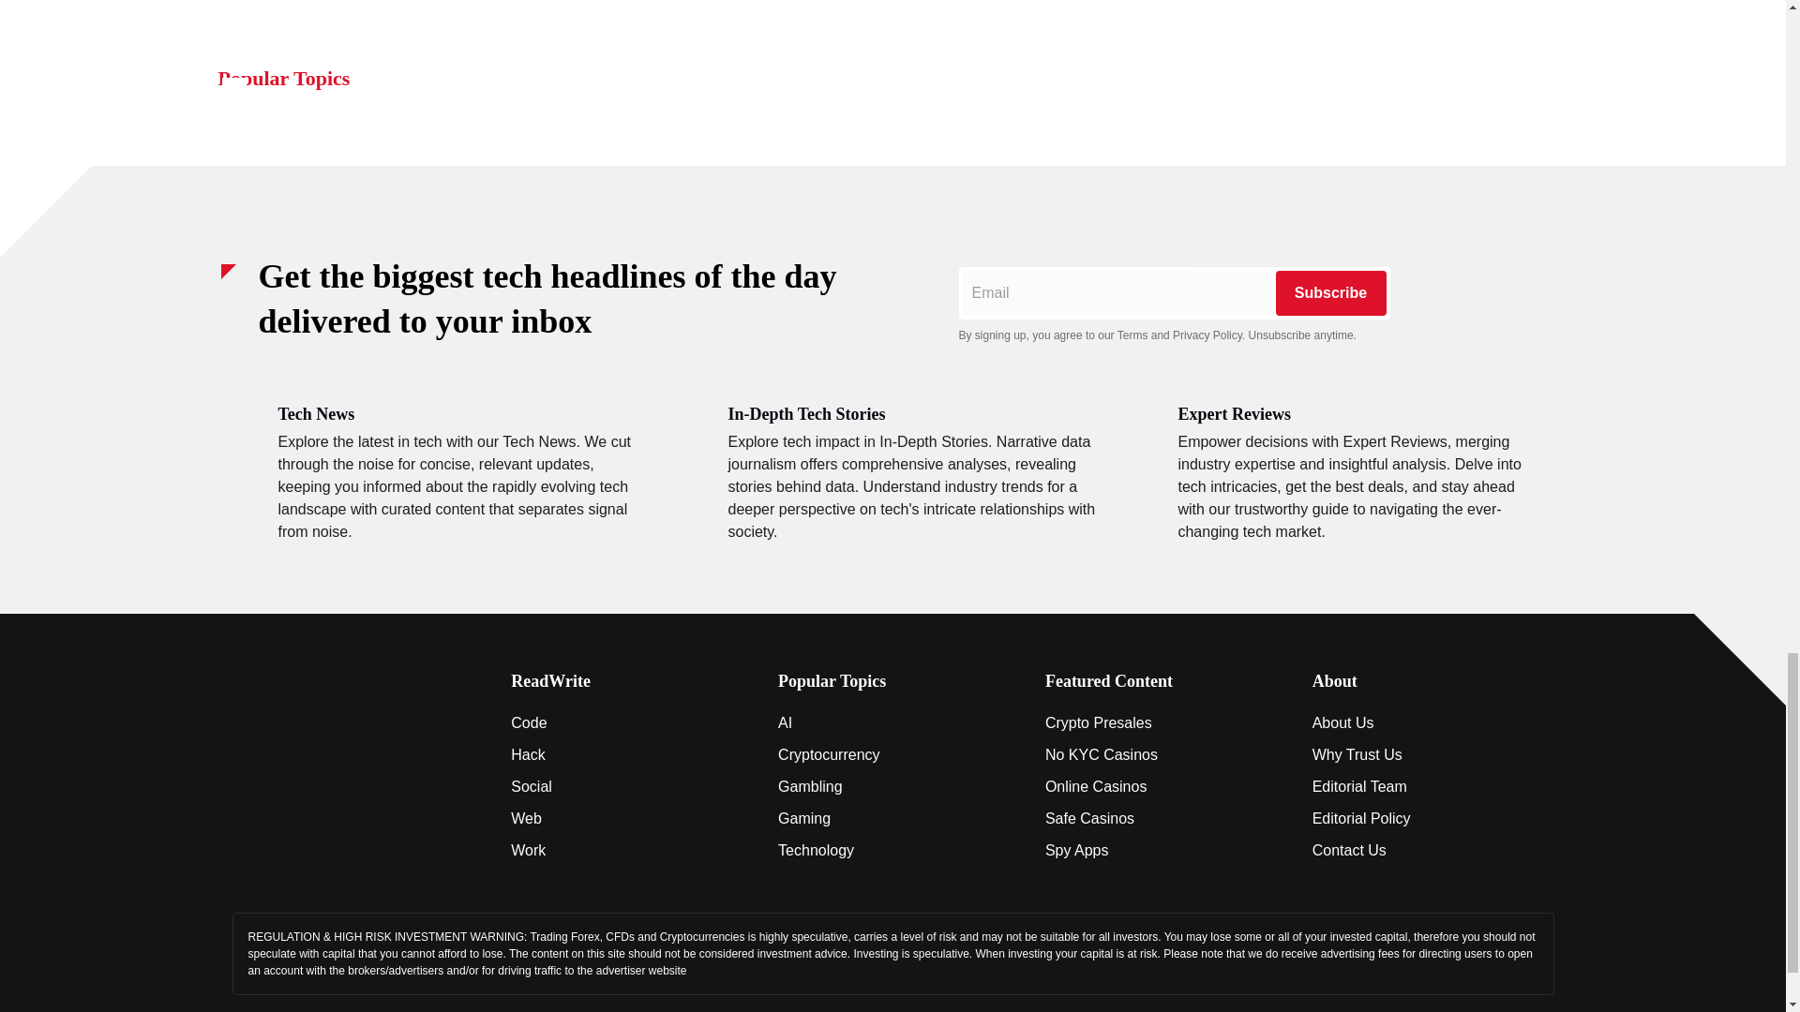  What do you see at coordinates (1329, 292) in the screenshot?
I see `Subscribe` at bounding box center [1329, 292].